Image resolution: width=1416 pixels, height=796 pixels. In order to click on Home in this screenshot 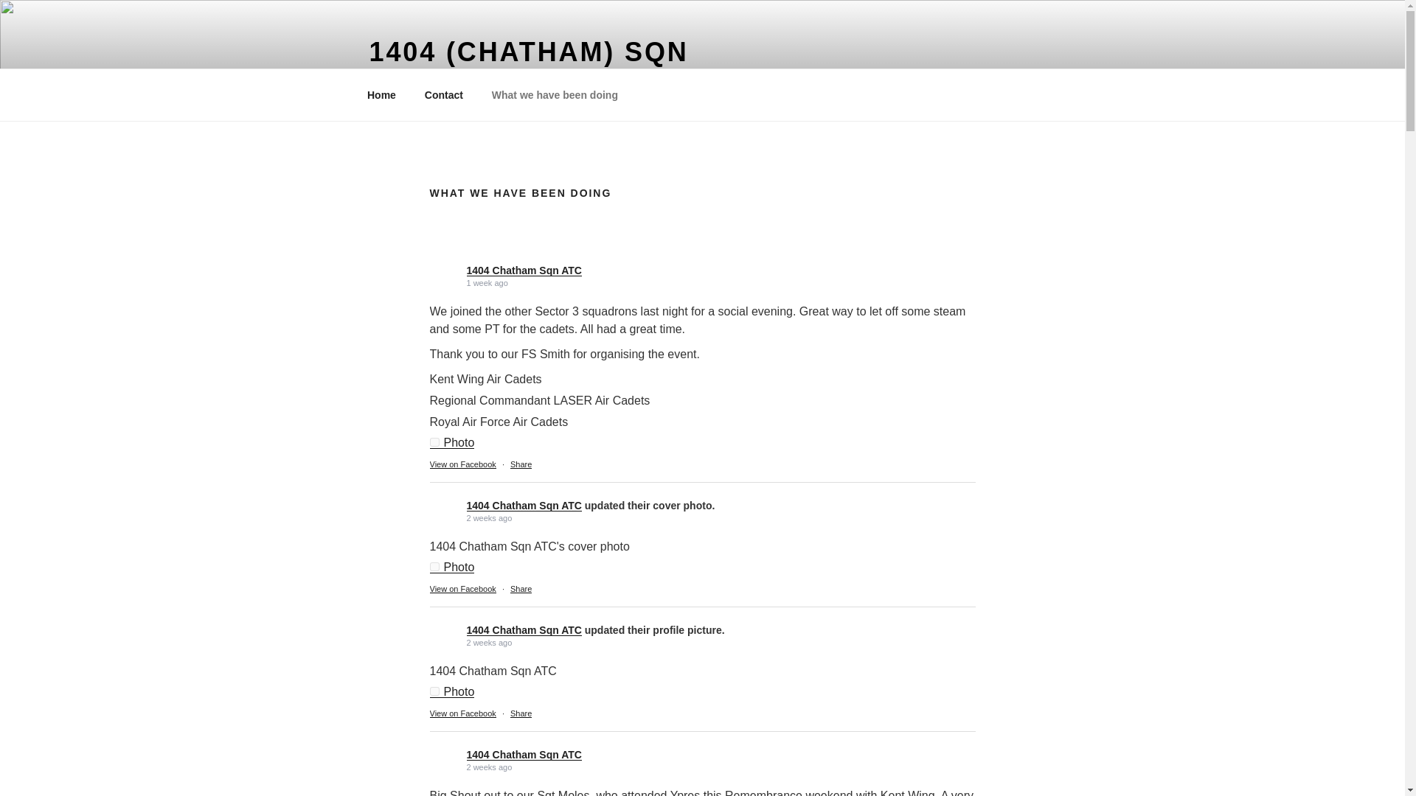, I will do `click(381, 94)`.